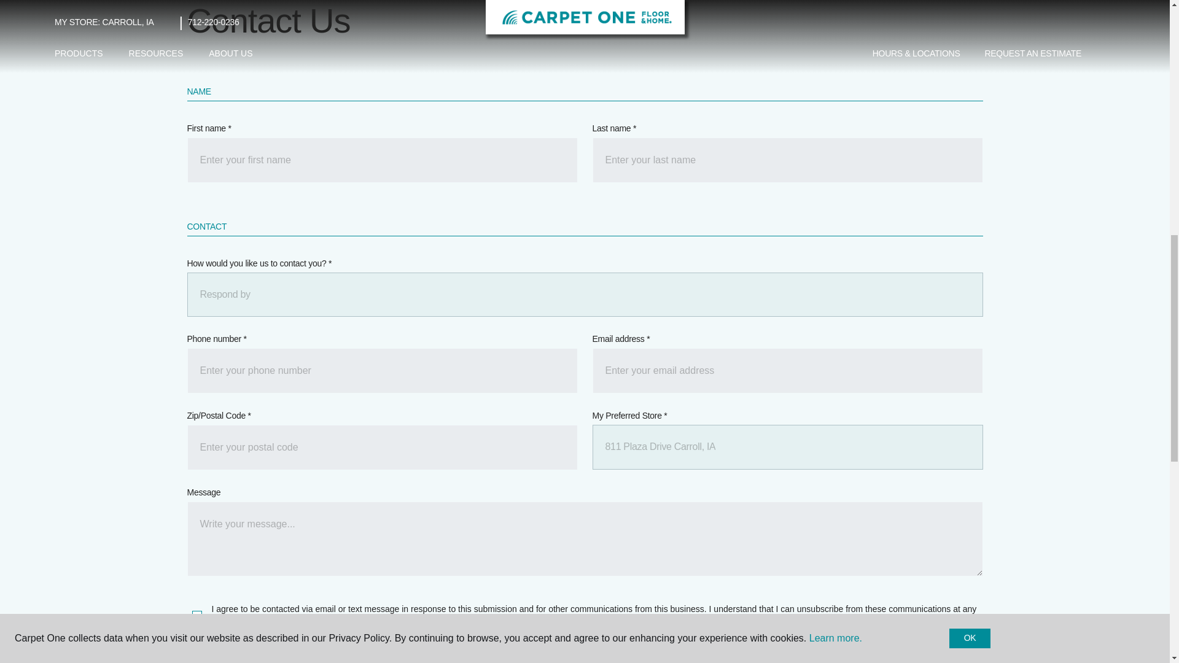 This screenshot has height=663, width=1179. What do you see at coordinates (382, 447) in the screenshot?
I see `PostalCode` at bounding box center [382, 447].